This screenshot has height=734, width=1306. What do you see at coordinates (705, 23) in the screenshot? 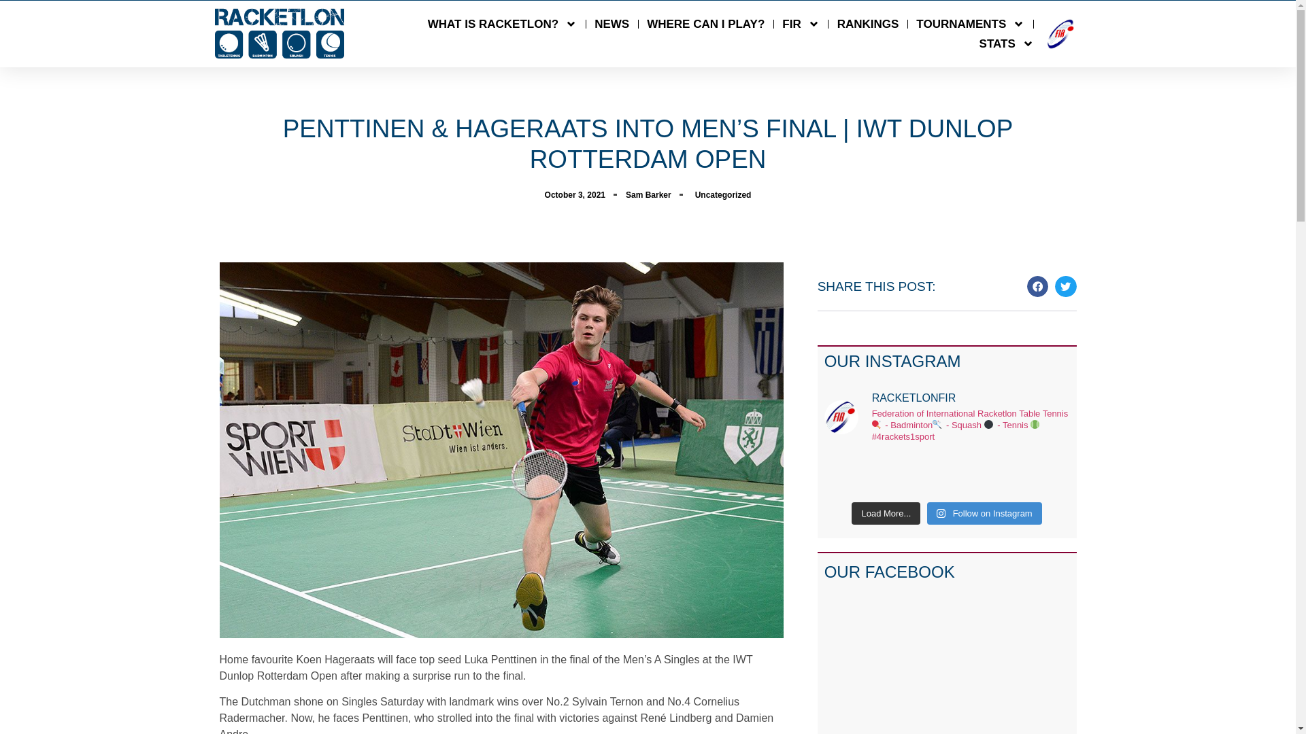
I see `WHERE CAN I PLAY?` at bounding box center [705, 23].